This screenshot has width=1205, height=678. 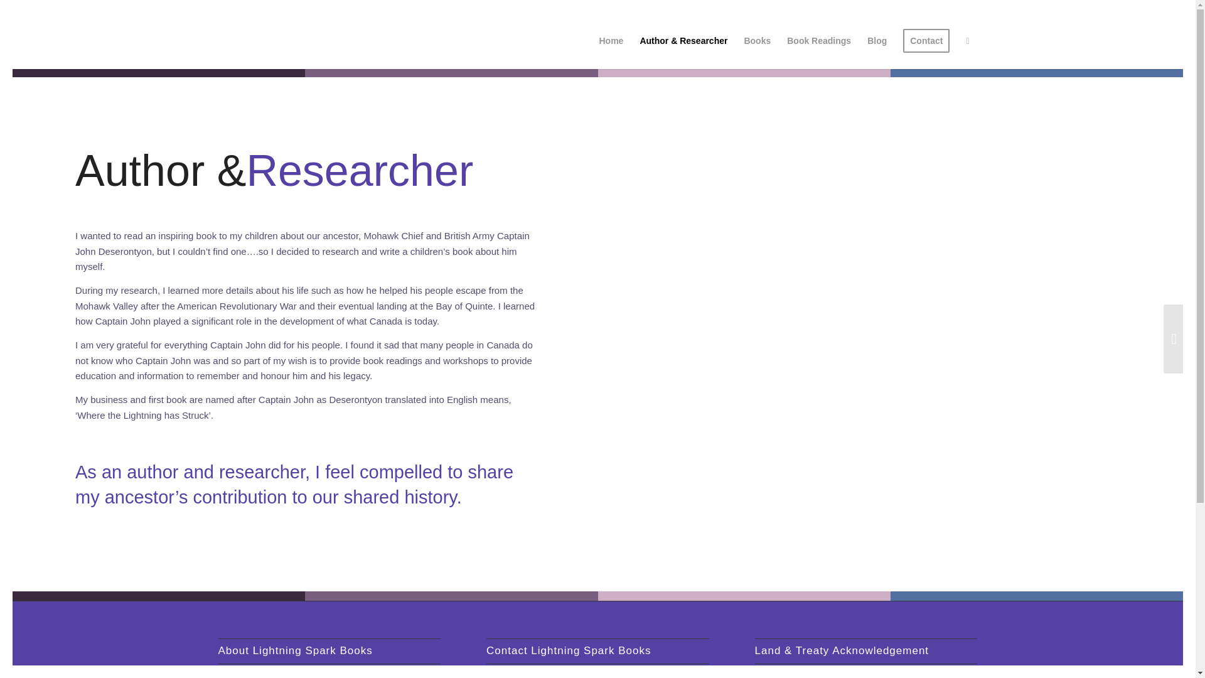 What do you see at coordinates (611, 41) in the screenshot?
I see `Home` at bounding box center [611, 41].